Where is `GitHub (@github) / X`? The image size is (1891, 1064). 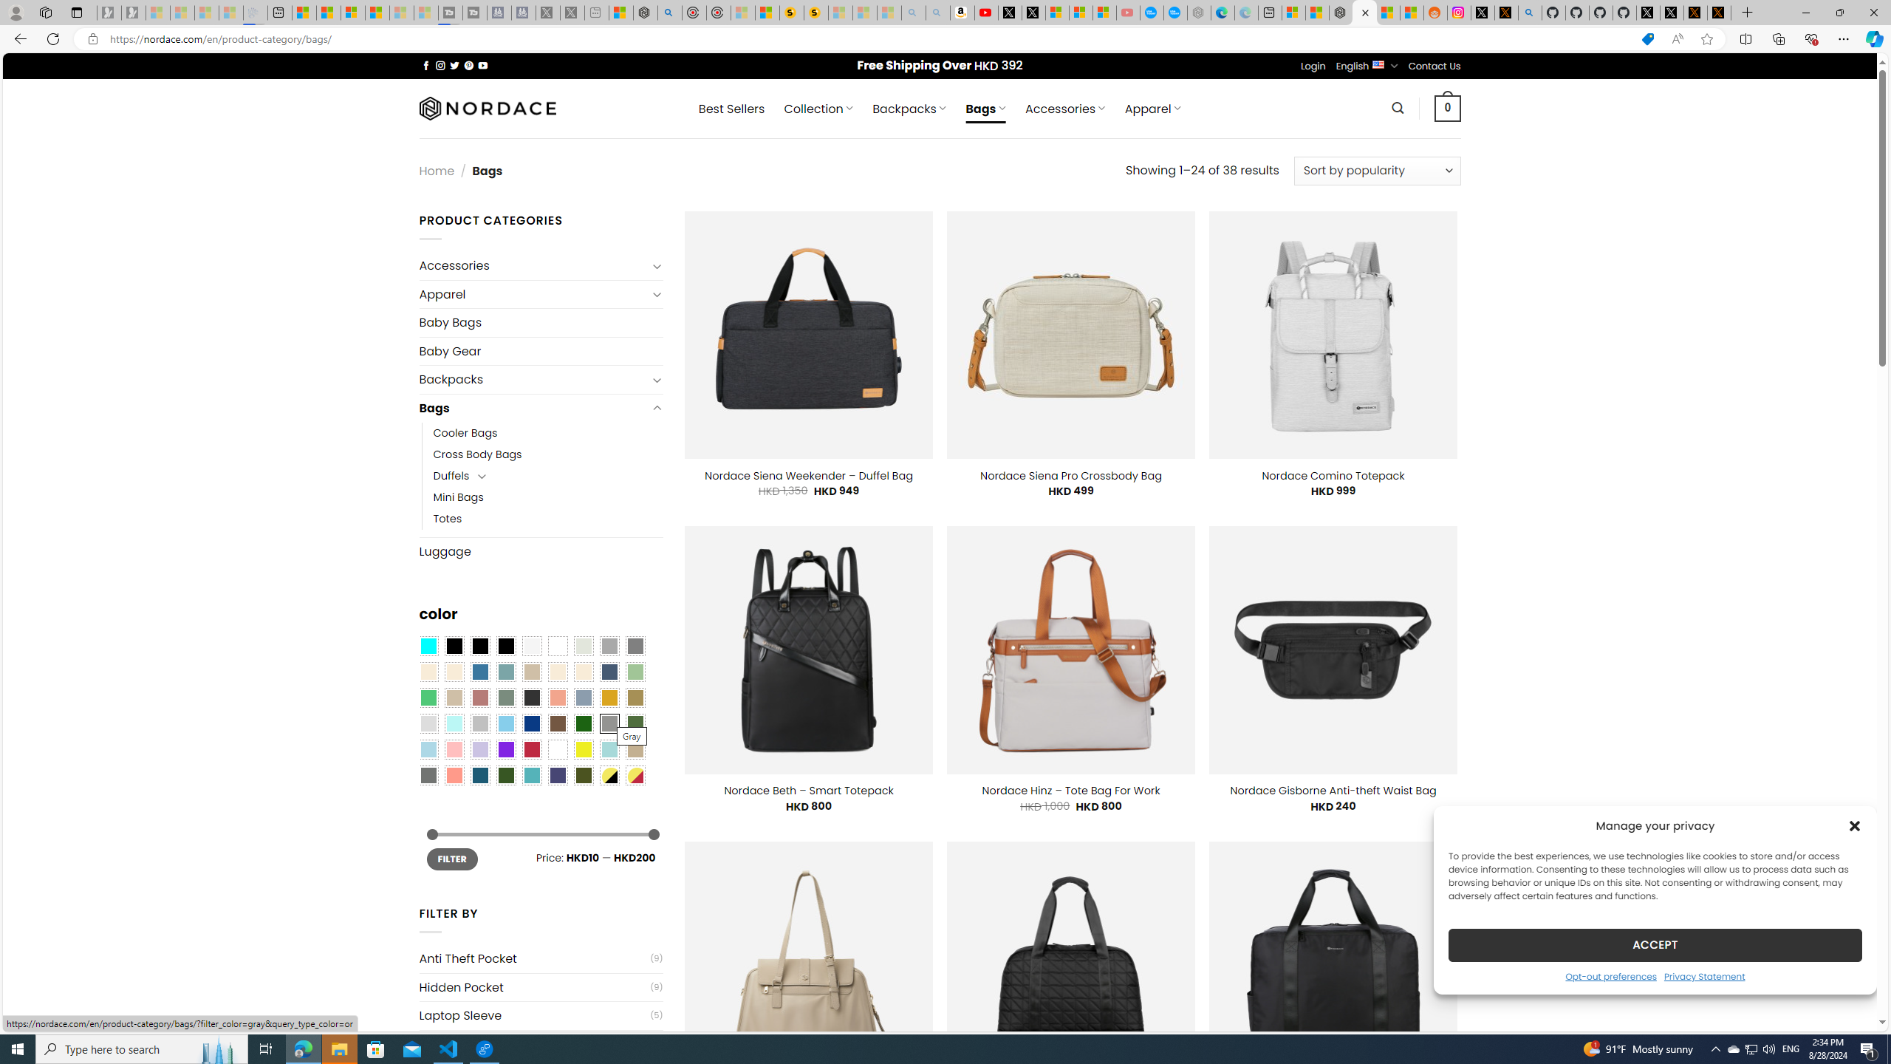
GitHub (@github) / X is located at coordinates (1672, 13).